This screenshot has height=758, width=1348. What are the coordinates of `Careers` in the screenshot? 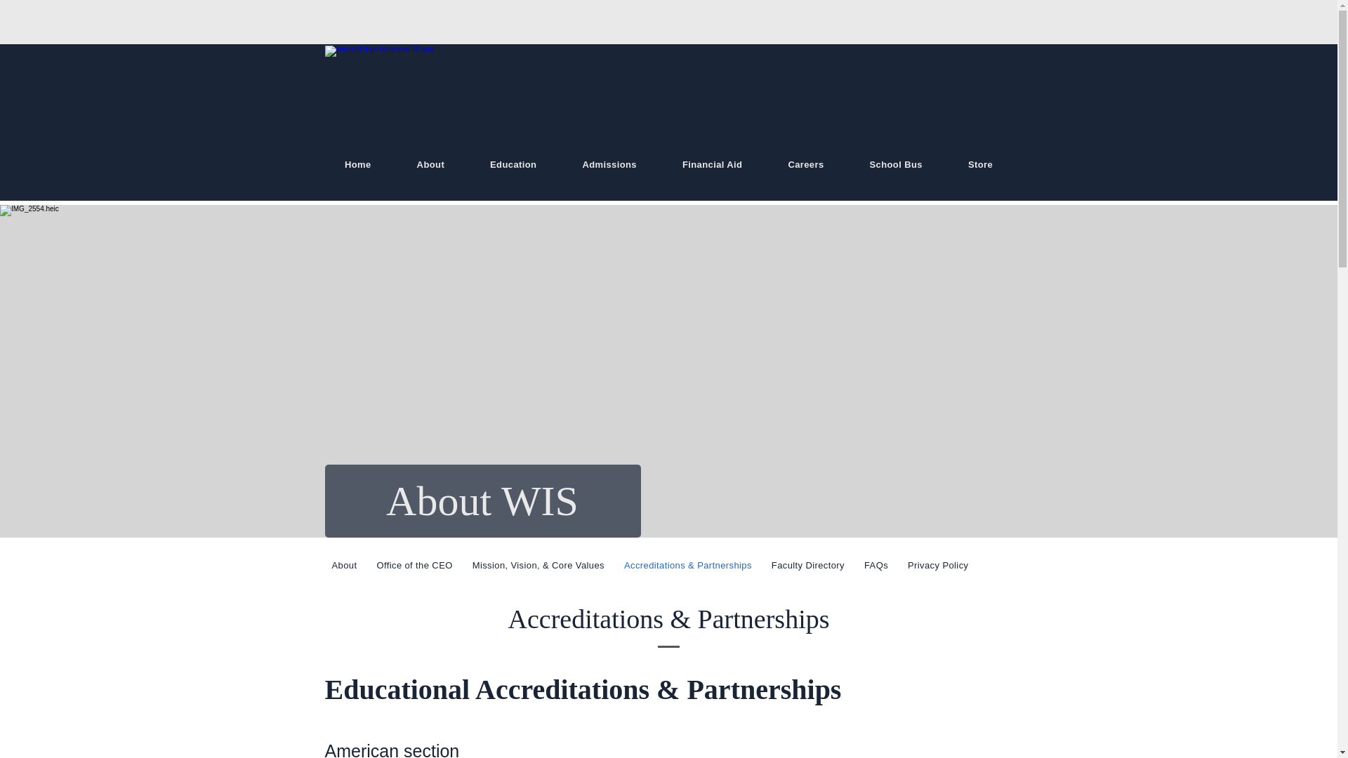 It's located at (806, 164).